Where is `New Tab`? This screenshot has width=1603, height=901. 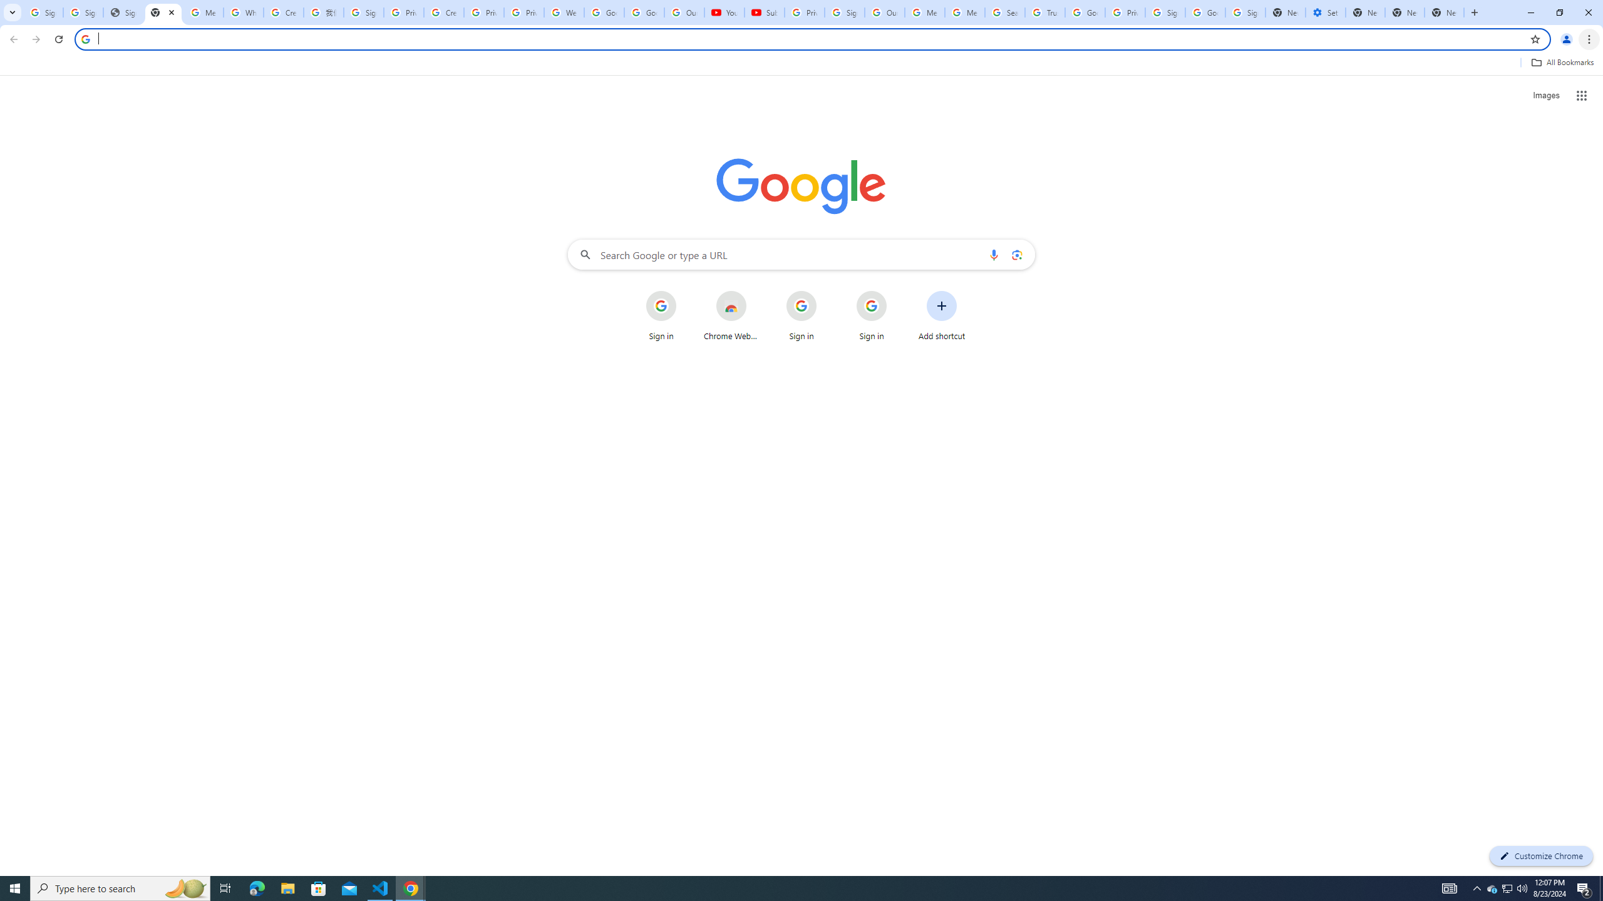 New Tab is located at coordinates (1444, 13).